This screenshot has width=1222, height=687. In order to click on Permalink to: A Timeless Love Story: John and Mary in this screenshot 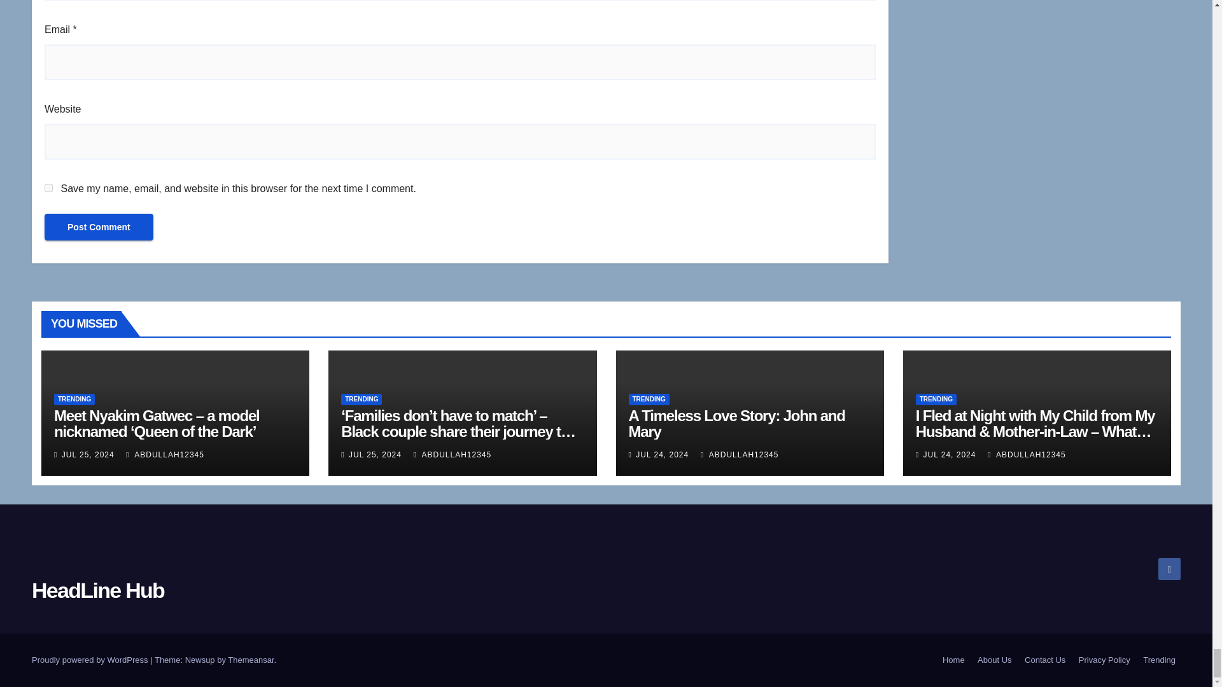, I will do `click(737, 424)`.